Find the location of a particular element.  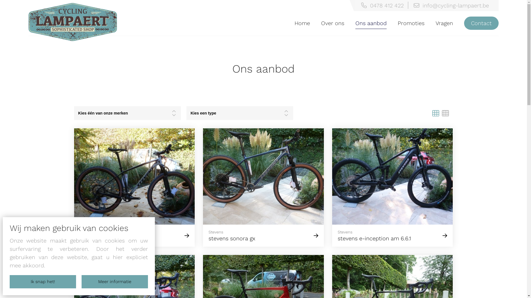

Ik snap het! is located at coordinates (43, 282).